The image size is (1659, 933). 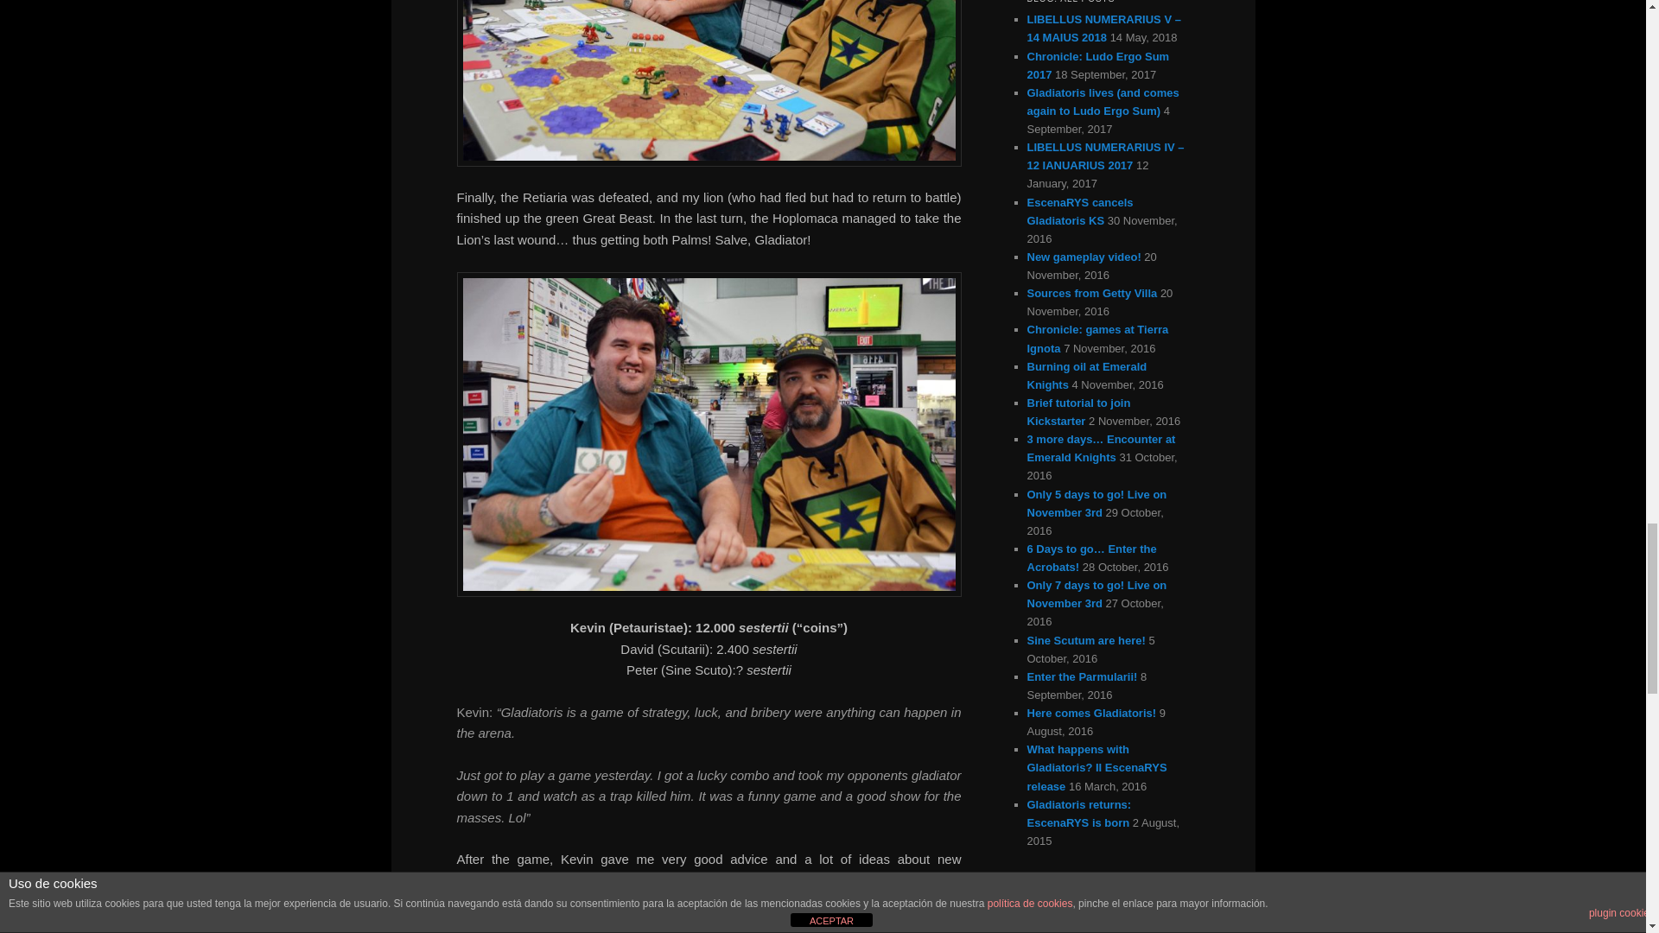 I want to click on Twitter, so click(x=508, y=923).